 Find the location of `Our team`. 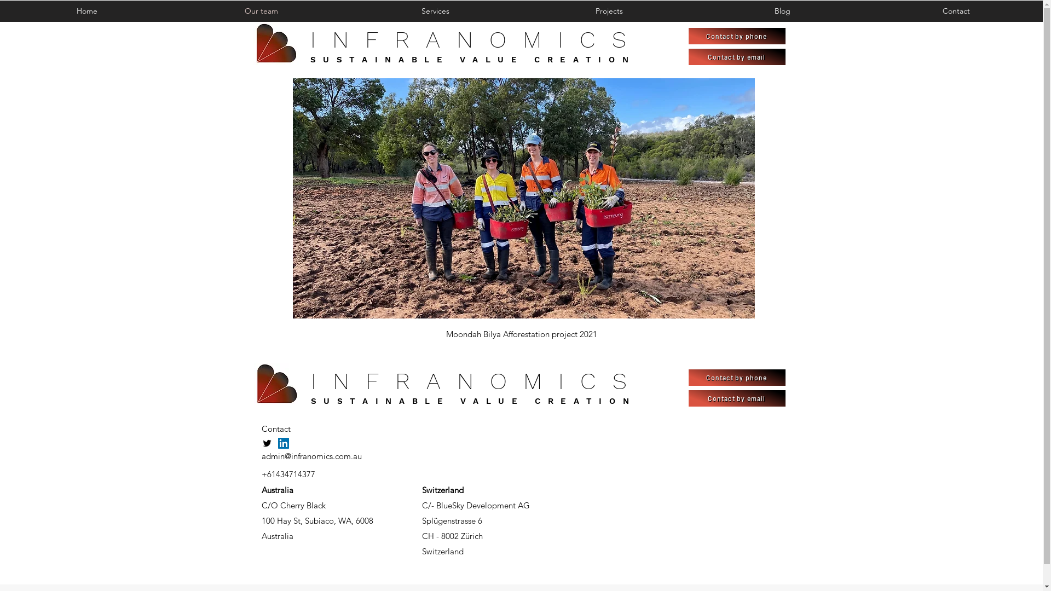

Our team is located at coordinates (261, 11).